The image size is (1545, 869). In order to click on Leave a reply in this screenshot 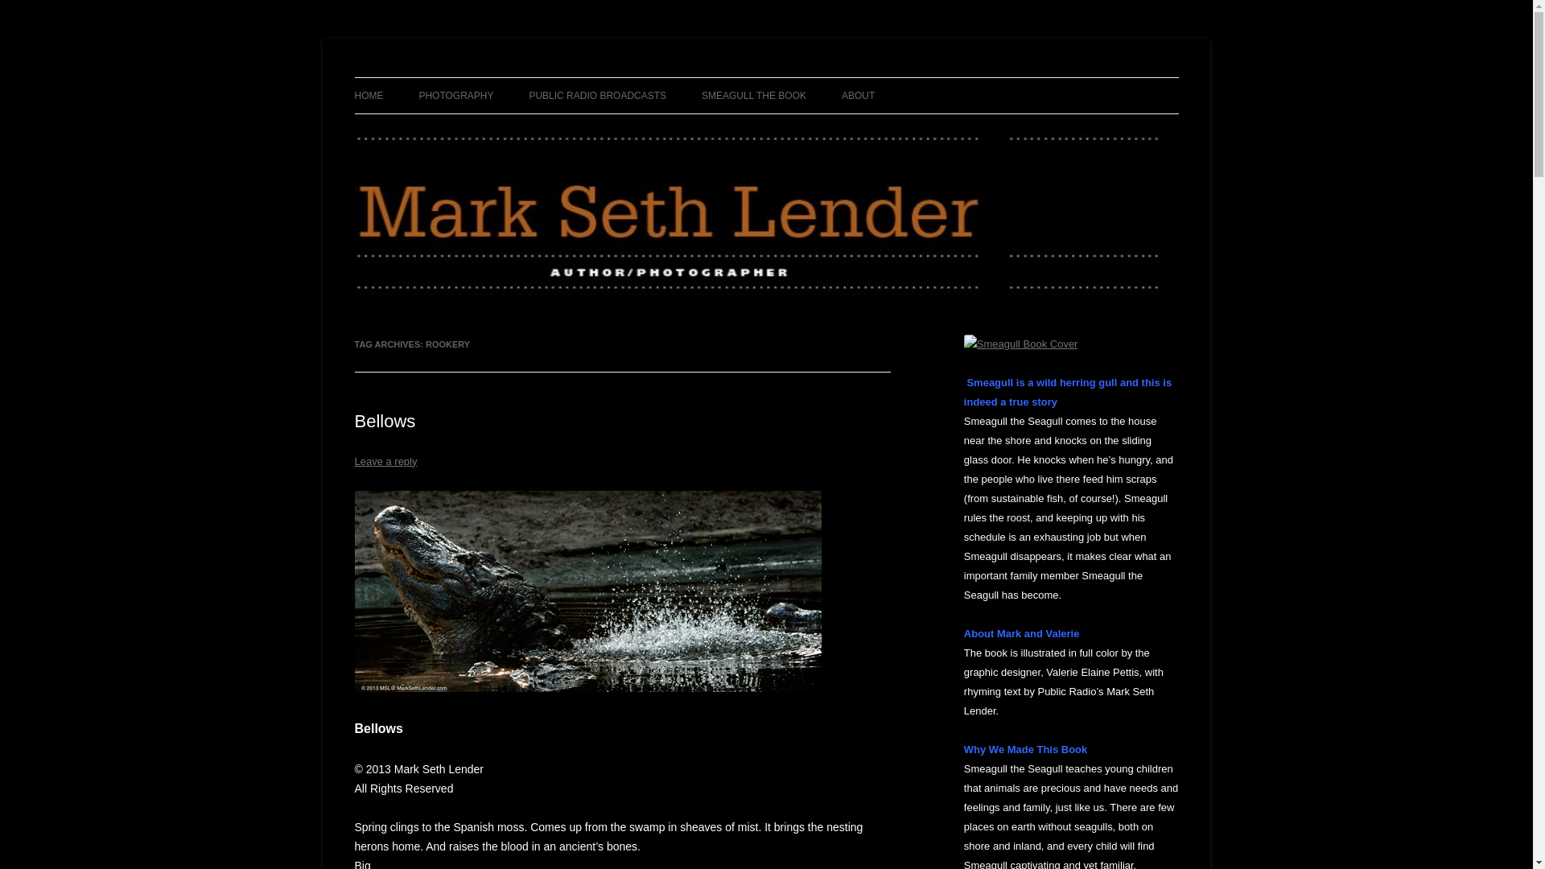, I will do `click(385, 461)`.